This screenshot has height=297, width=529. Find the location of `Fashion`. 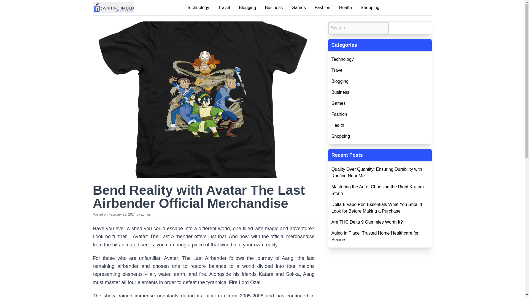

Fashion is located at coordinates (322, 7).